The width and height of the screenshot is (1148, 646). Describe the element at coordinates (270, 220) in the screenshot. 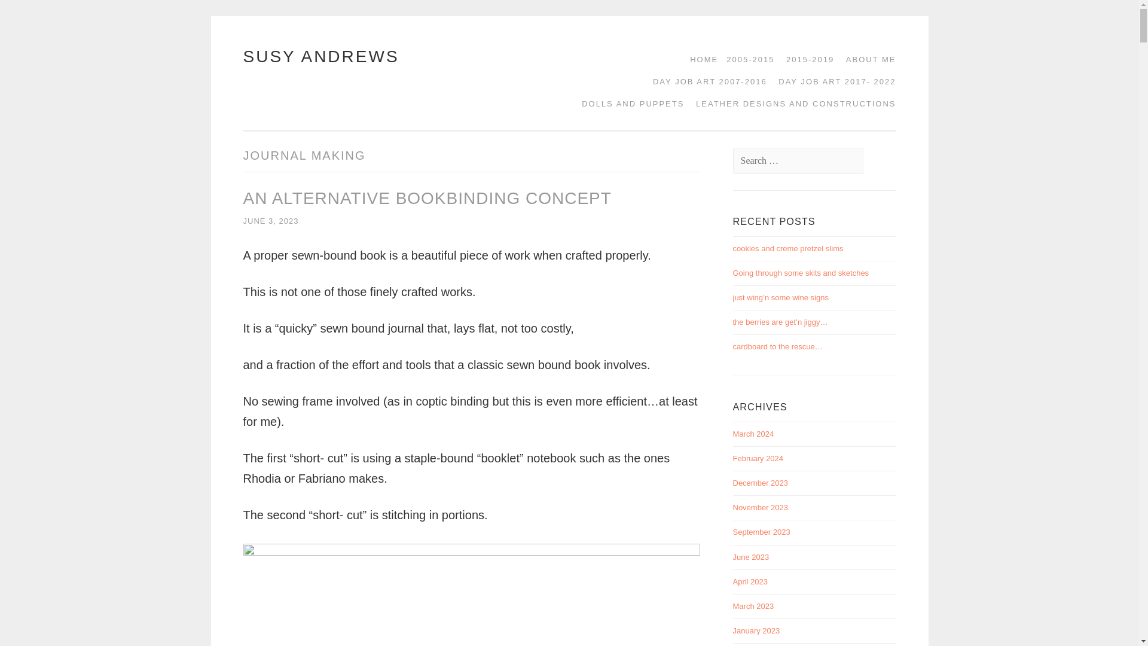

I see `JUNE 3, 2023` at that location.